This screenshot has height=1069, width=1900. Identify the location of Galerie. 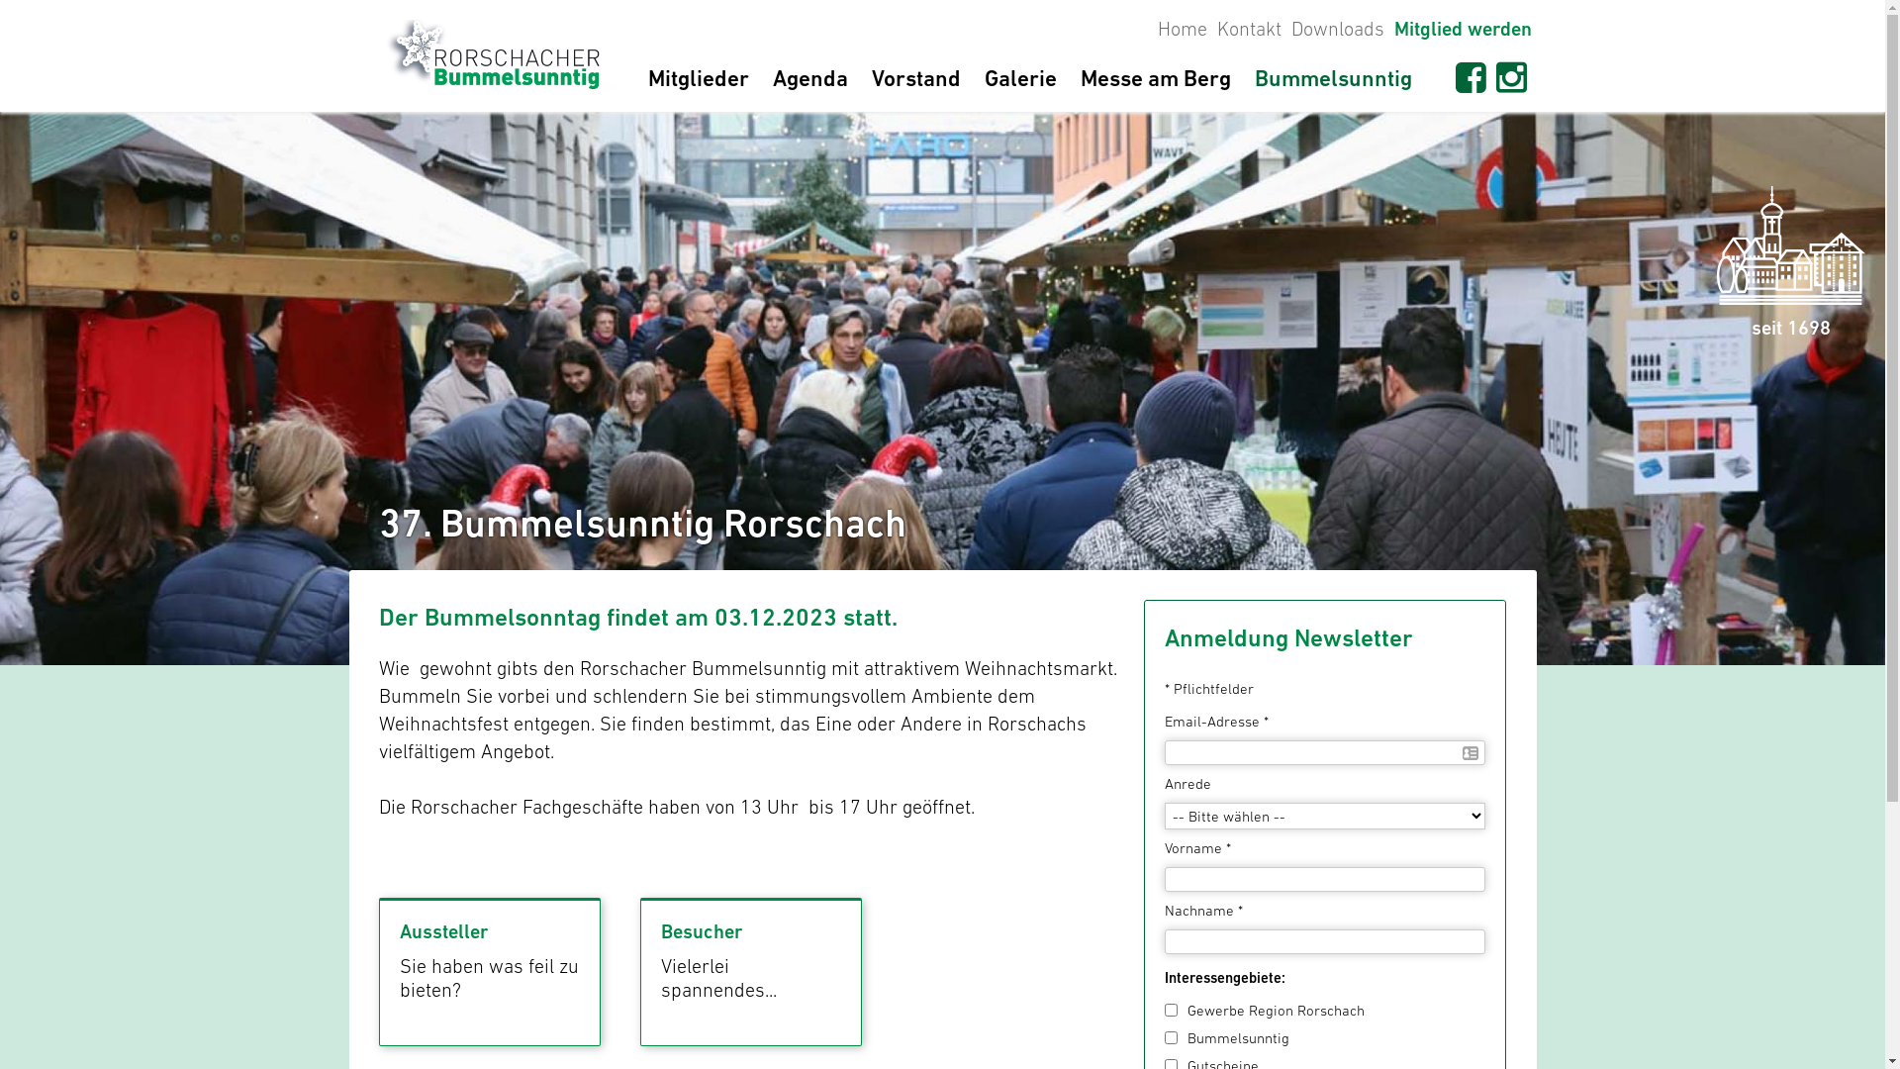
(1019, 83).